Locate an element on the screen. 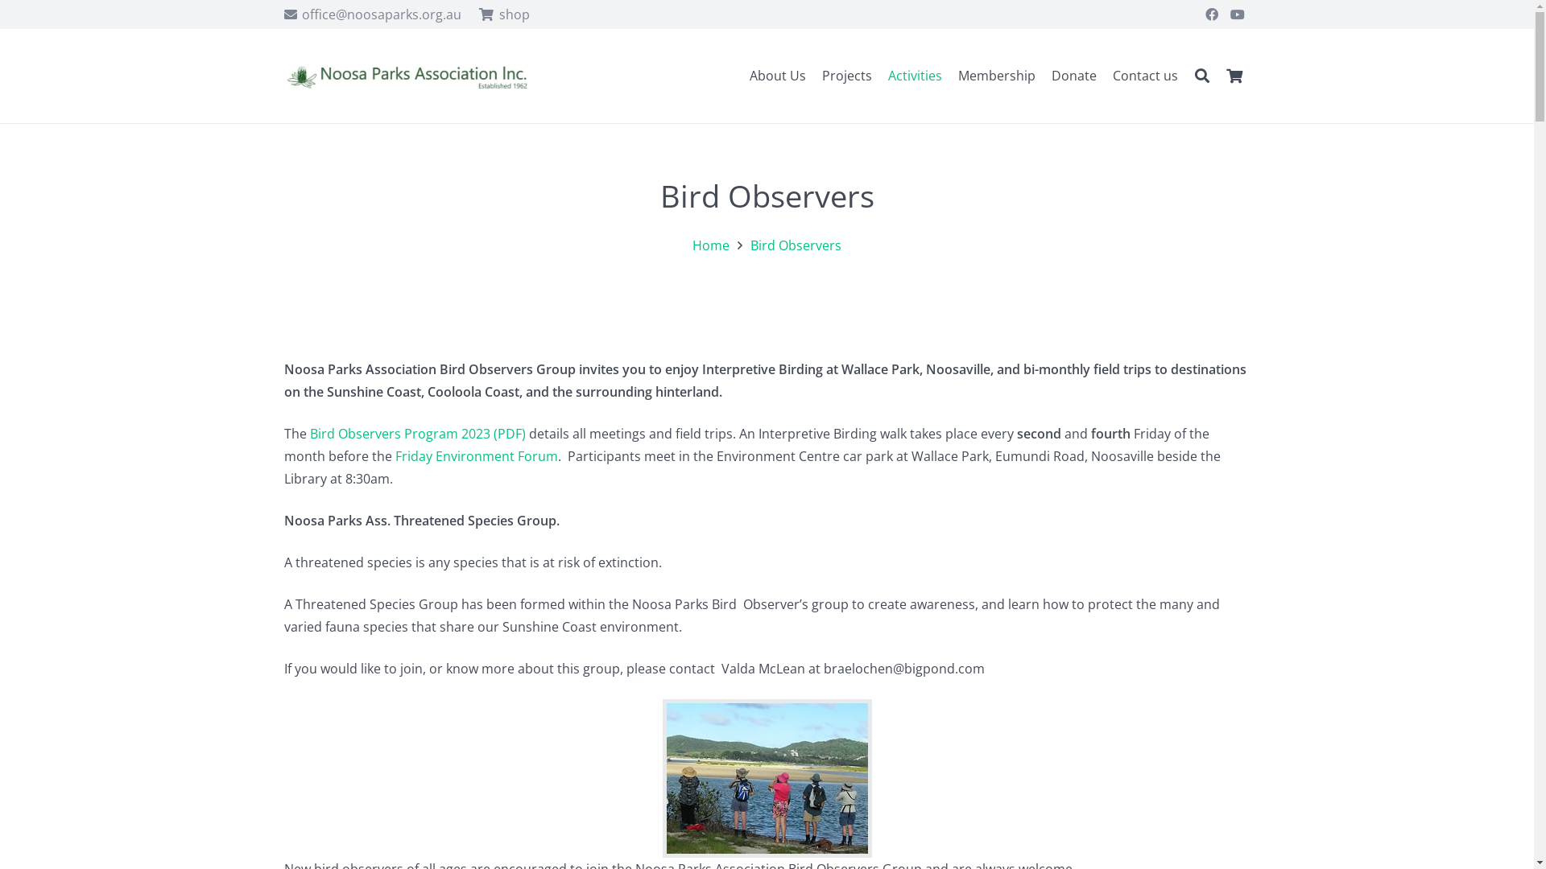 The height and width of the screenshot is (869, 1546). office@noosaparks.org.au is located at coordinates (372, 14).